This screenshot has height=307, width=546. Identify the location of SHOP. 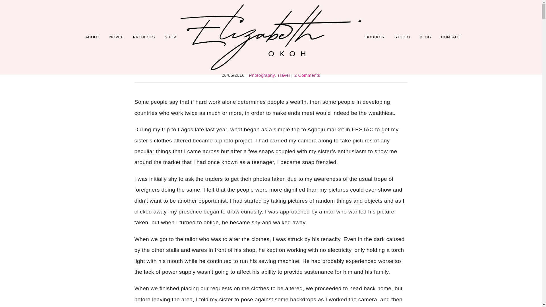
(171, 37).